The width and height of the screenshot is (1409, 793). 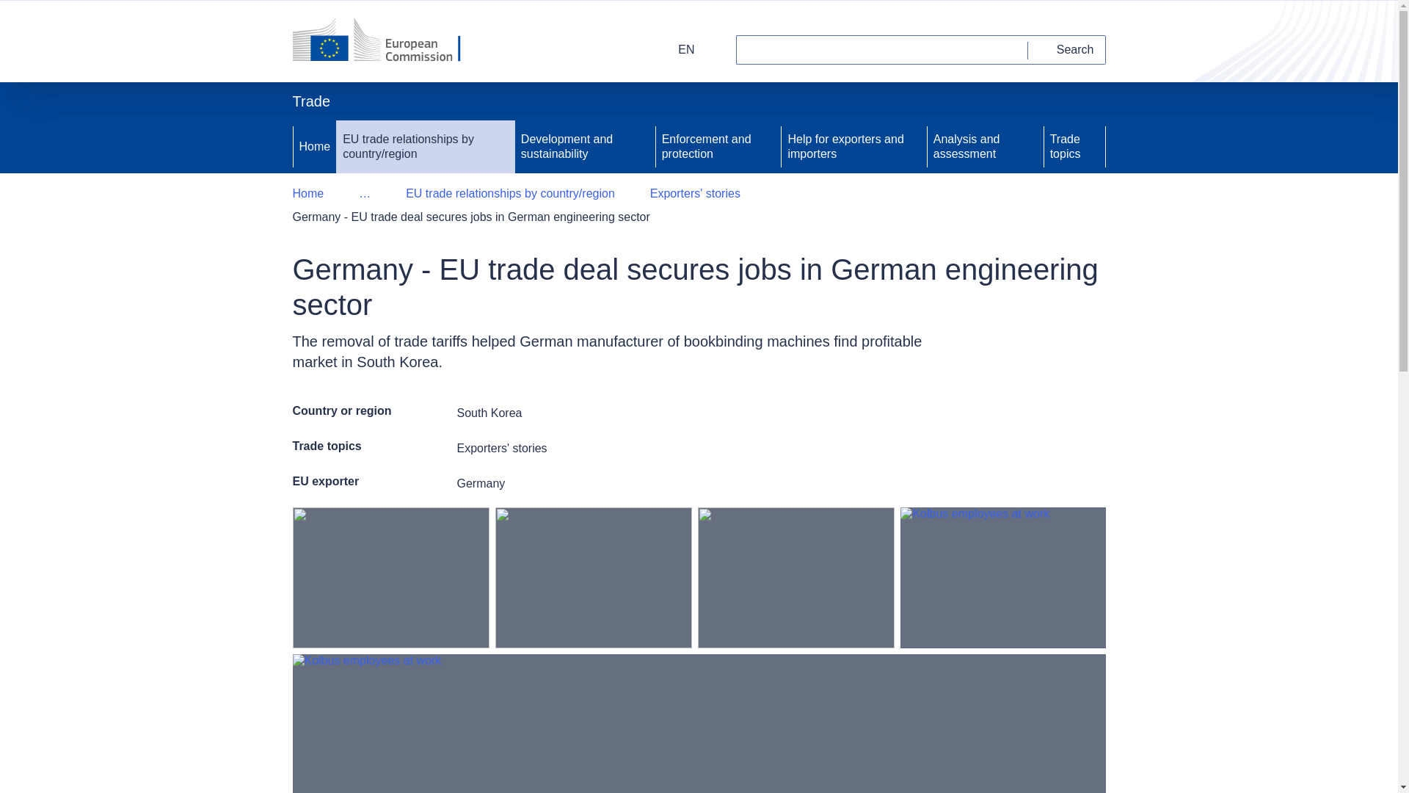 I want to click on Exporters' stories, so click(x=695, y=194).